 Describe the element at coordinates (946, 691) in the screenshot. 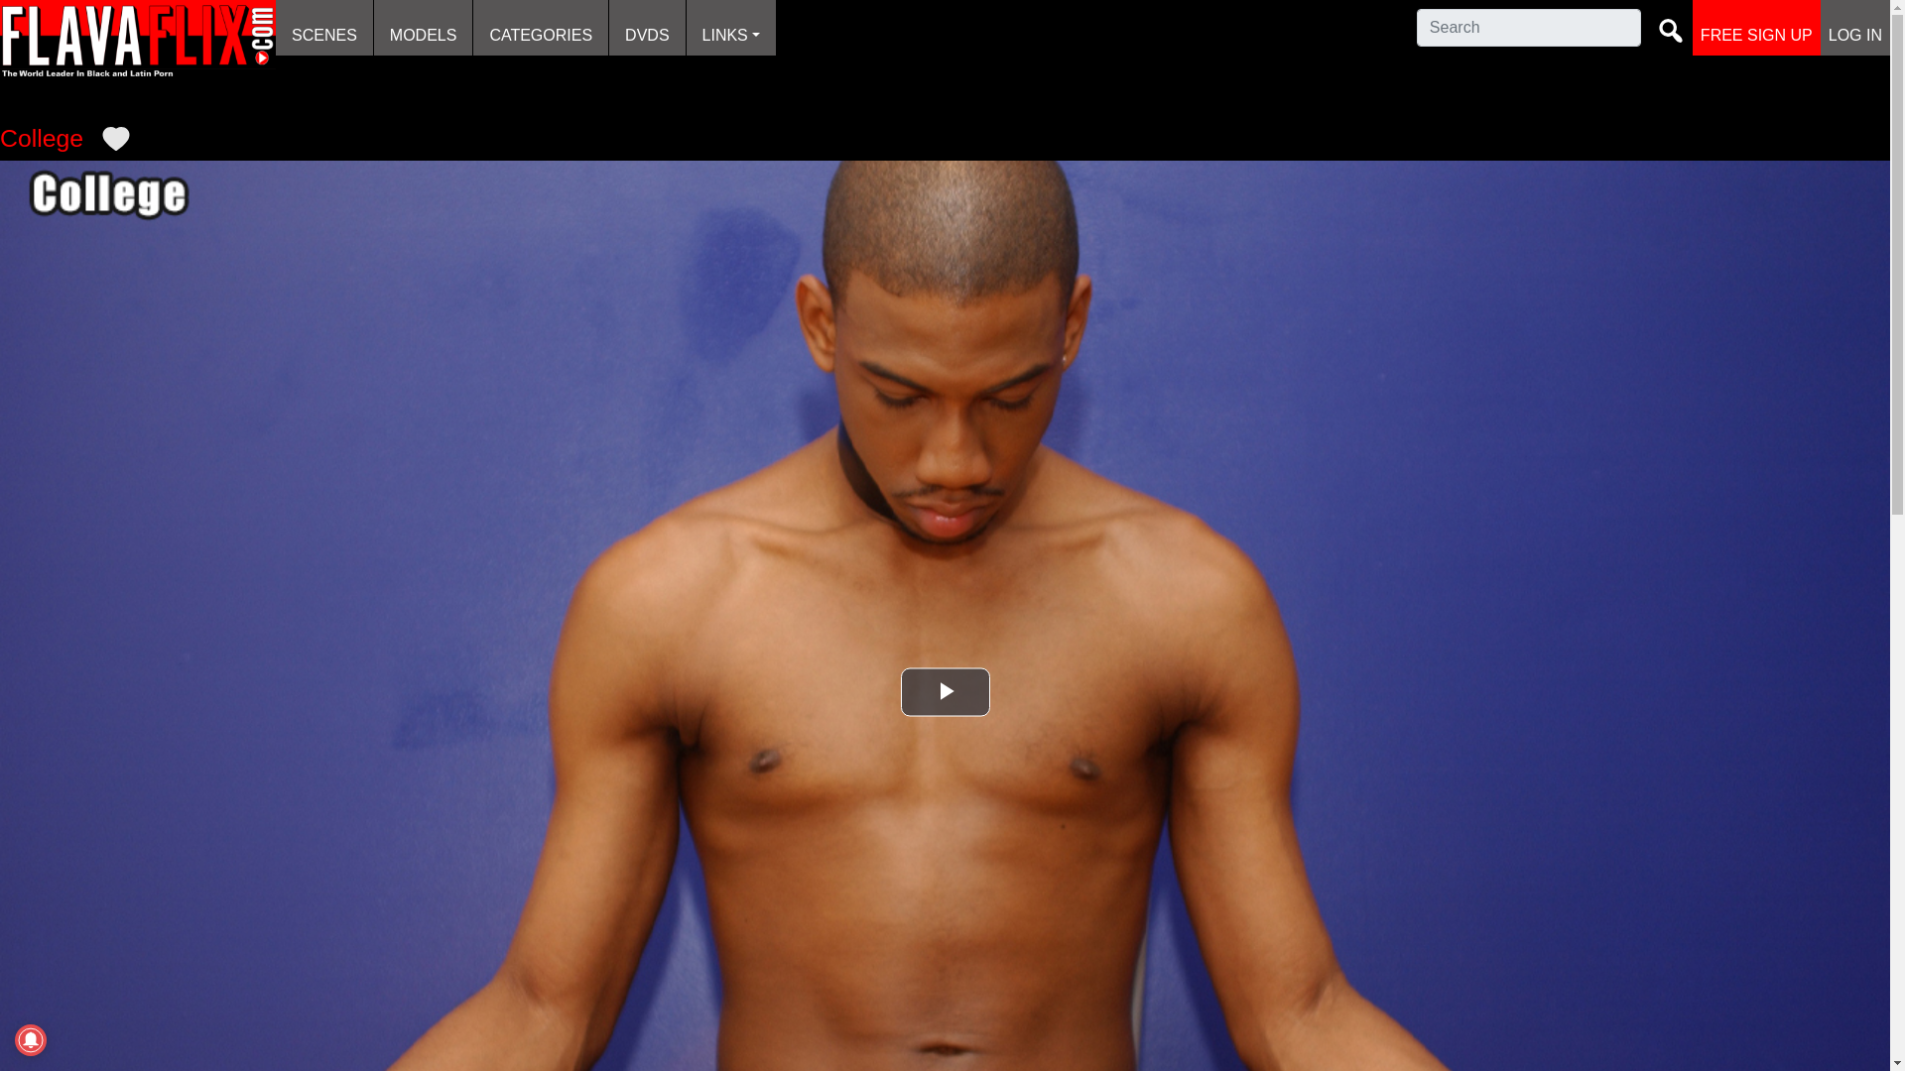

I see `Play Video` at that location.